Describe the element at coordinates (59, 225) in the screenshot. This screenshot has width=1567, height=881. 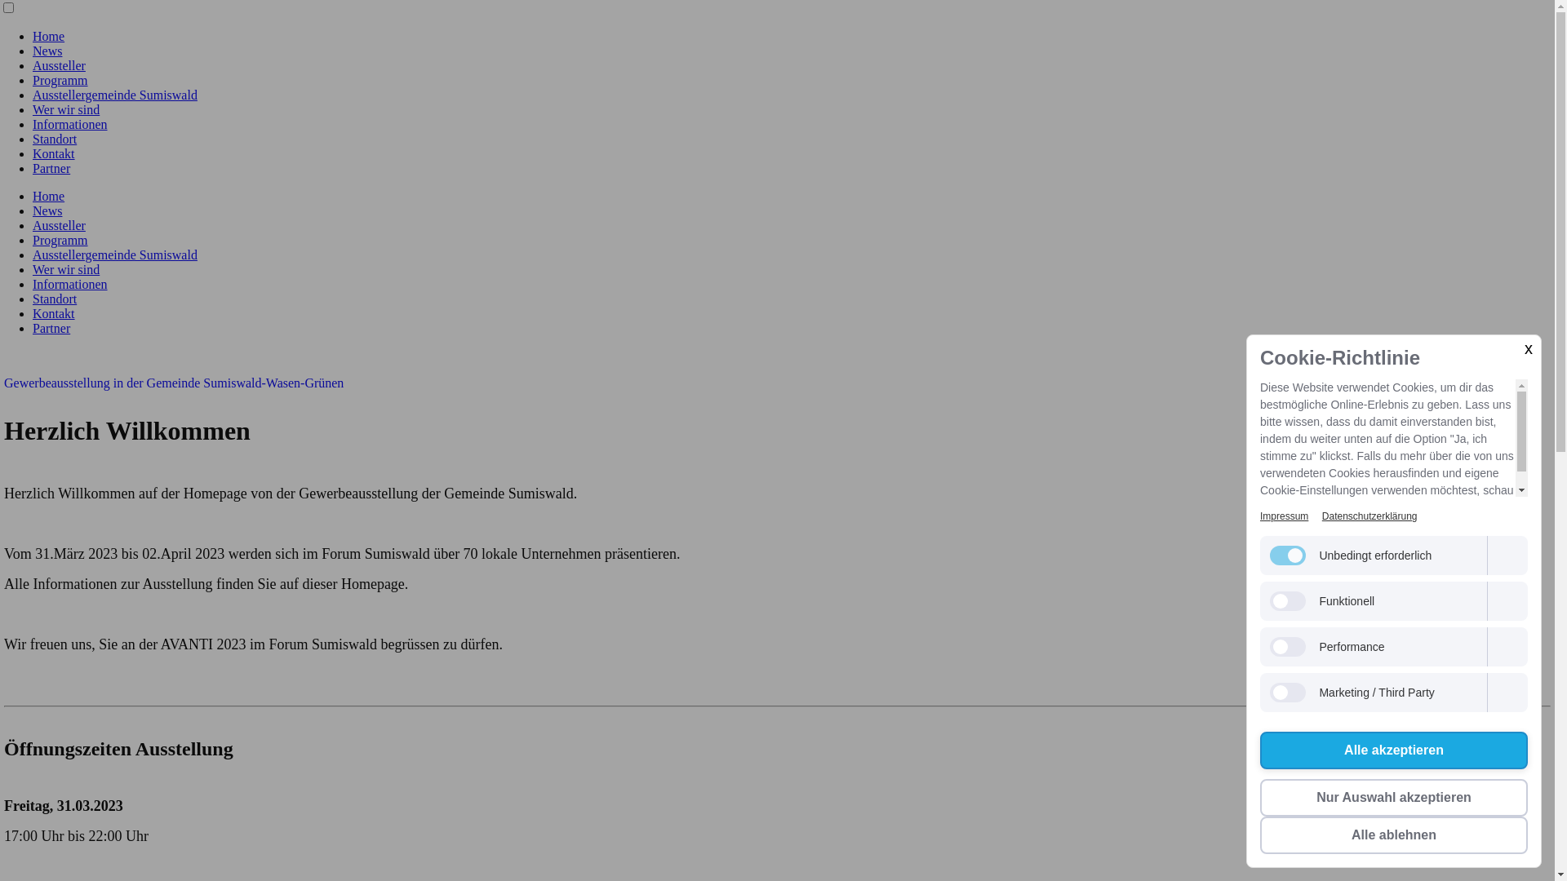
I see `Aussteller` at that location.